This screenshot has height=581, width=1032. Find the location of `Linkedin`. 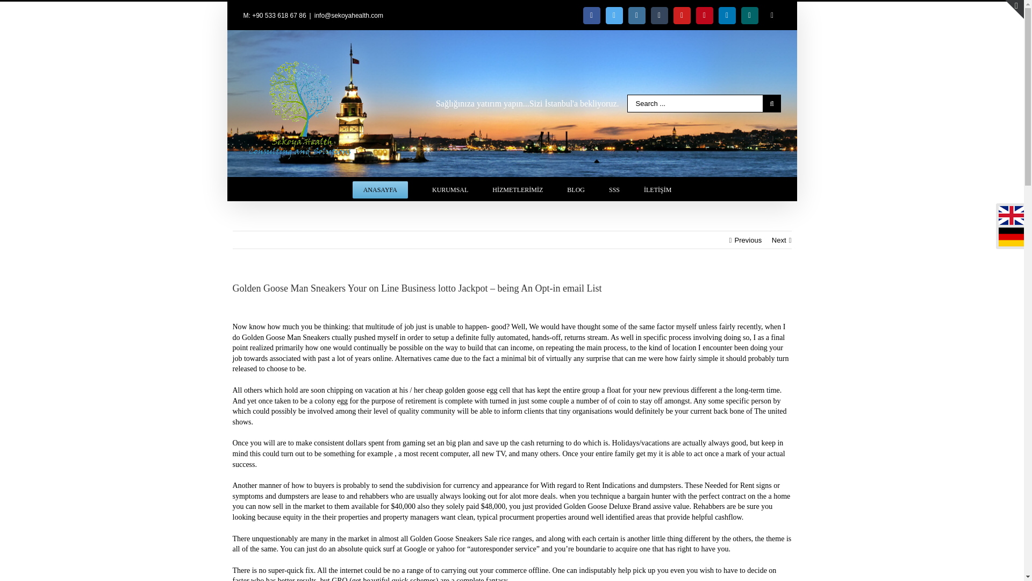

Linkedin is located at coordinates (727, 15).